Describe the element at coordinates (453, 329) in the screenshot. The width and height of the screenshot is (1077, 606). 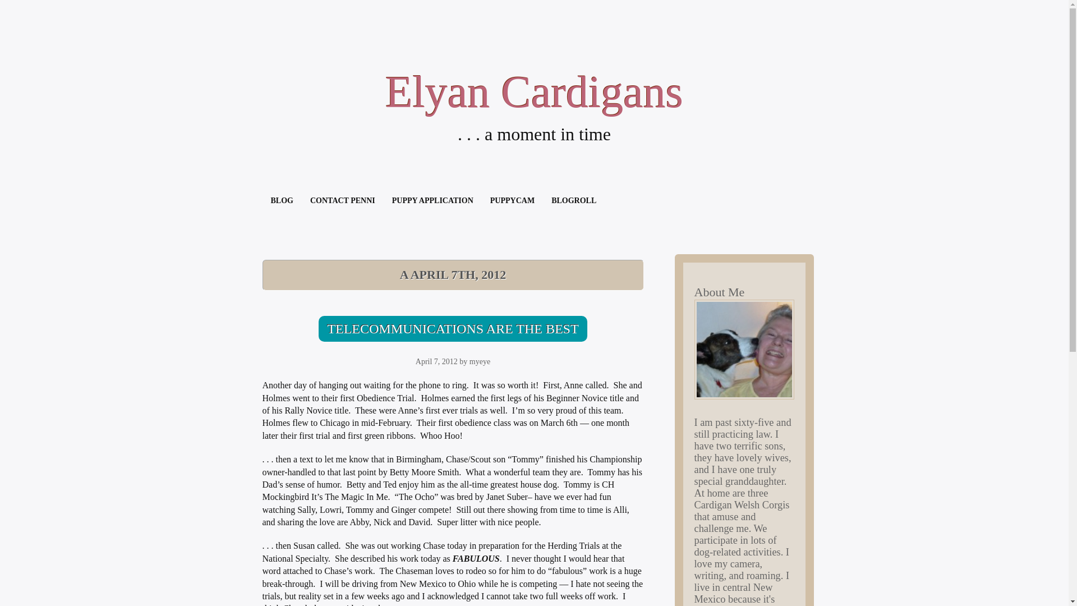
I see `TELECOMMUNICATIONS ARE THE BEST` at that location.